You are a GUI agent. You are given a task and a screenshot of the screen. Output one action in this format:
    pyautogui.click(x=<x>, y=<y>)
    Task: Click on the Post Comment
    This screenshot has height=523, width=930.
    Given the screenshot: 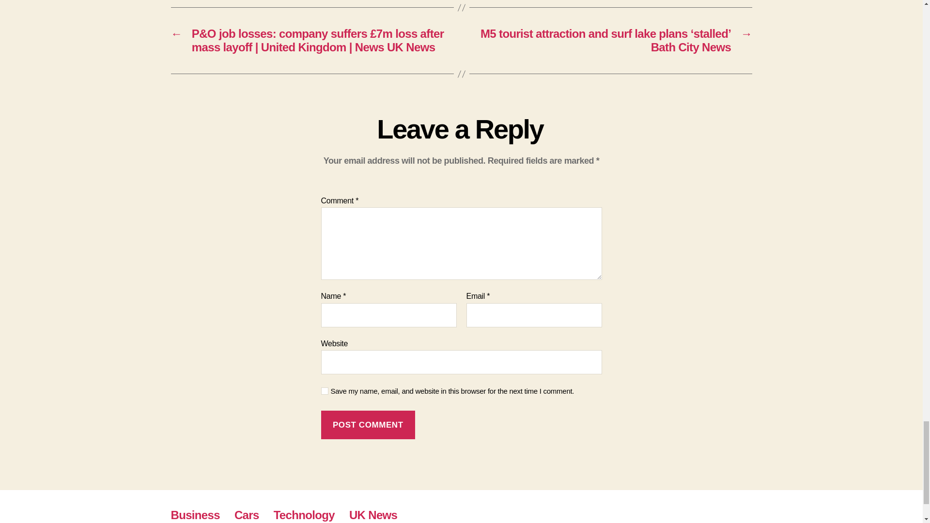 What is the action you would take?
    pyautogui.click(x=368, y=425)
    